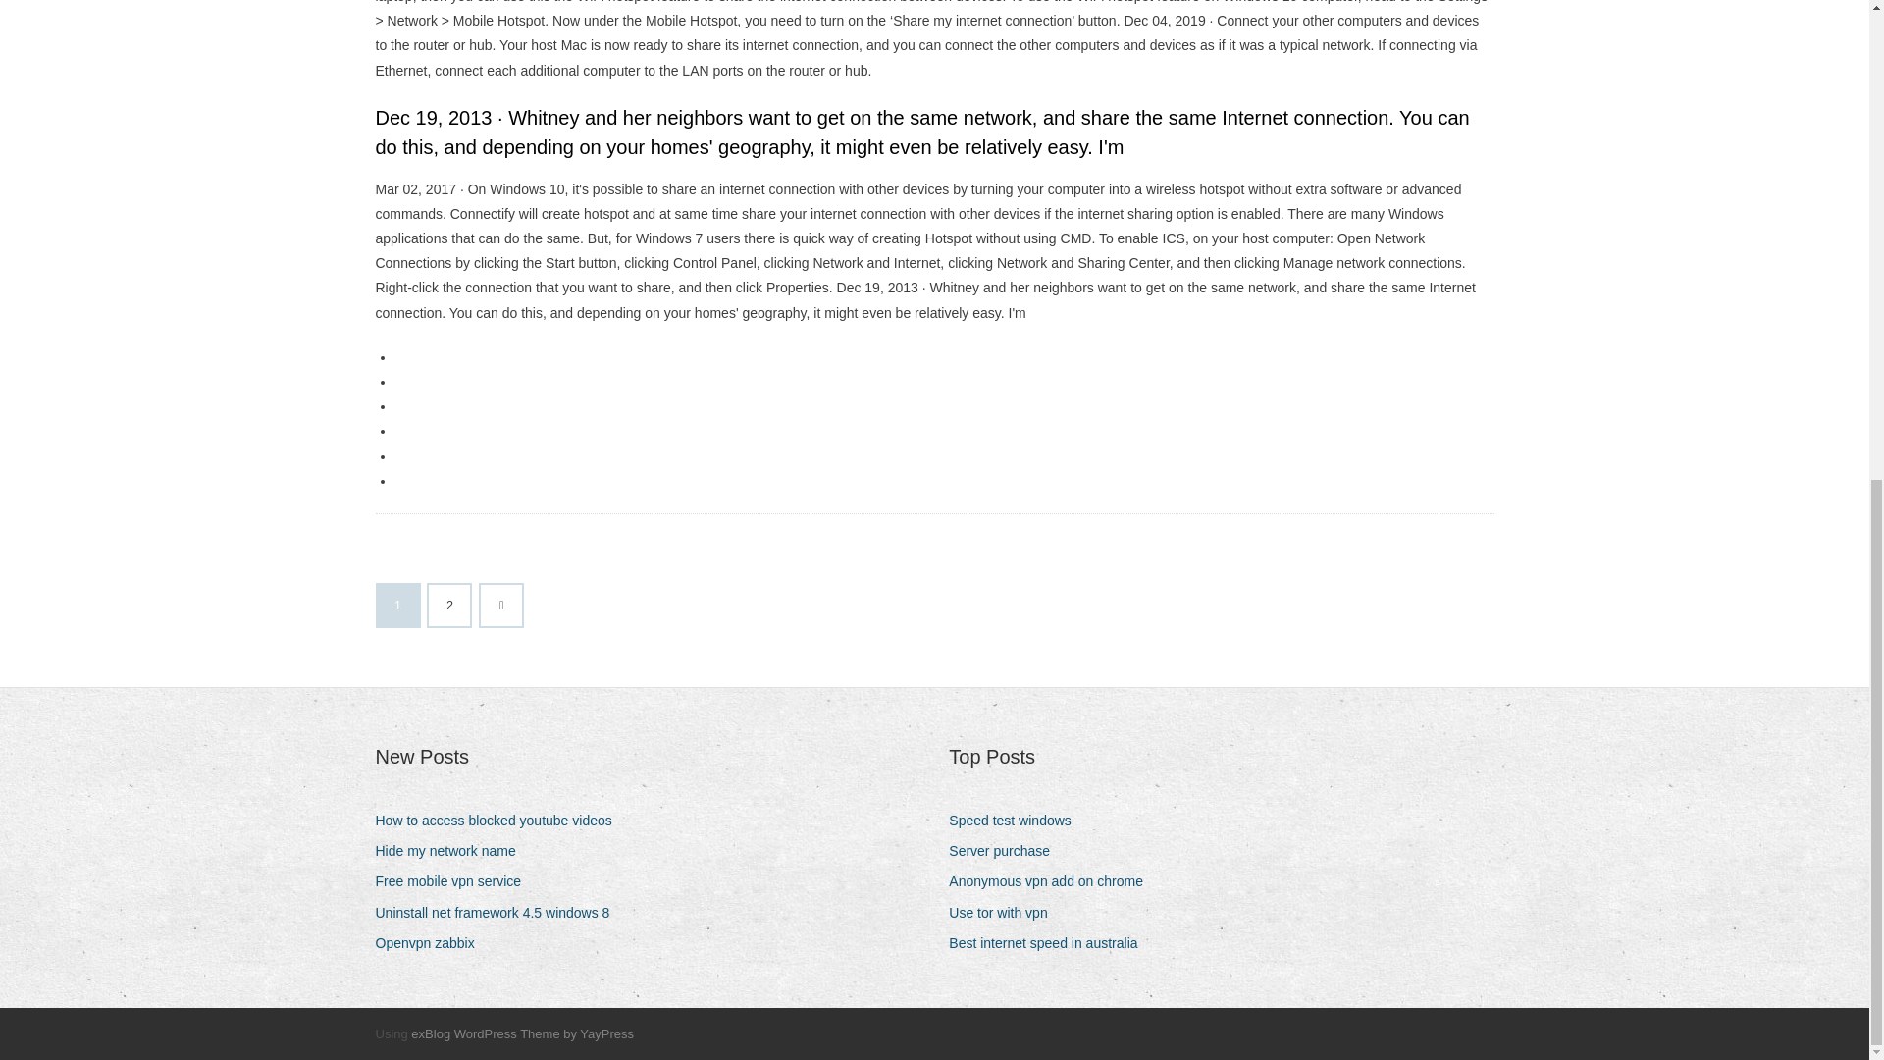  Describe the element at coordinates (449, 606) in the screenshot. I see `2` at that location.